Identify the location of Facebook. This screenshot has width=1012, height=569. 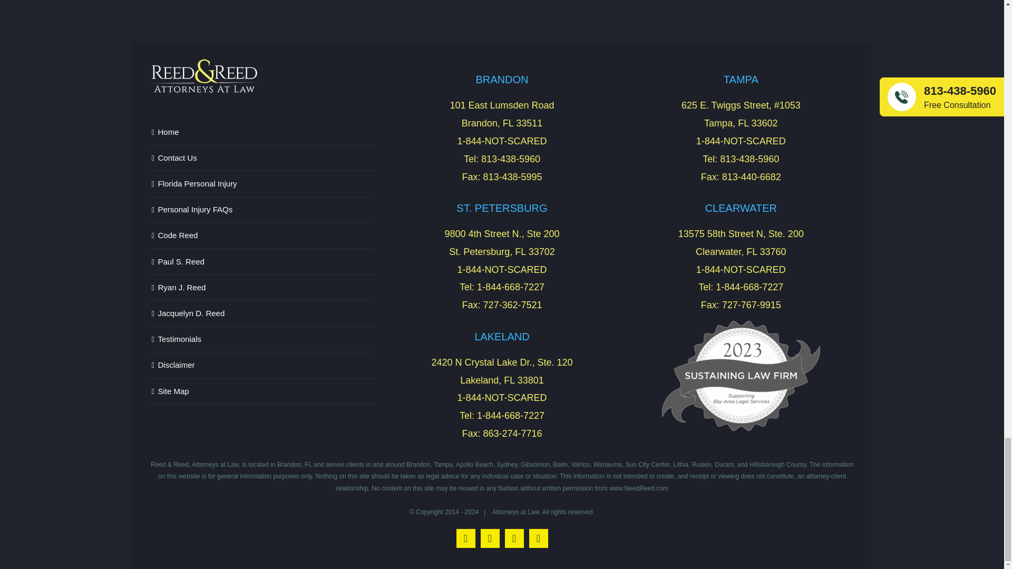
(466, 538).